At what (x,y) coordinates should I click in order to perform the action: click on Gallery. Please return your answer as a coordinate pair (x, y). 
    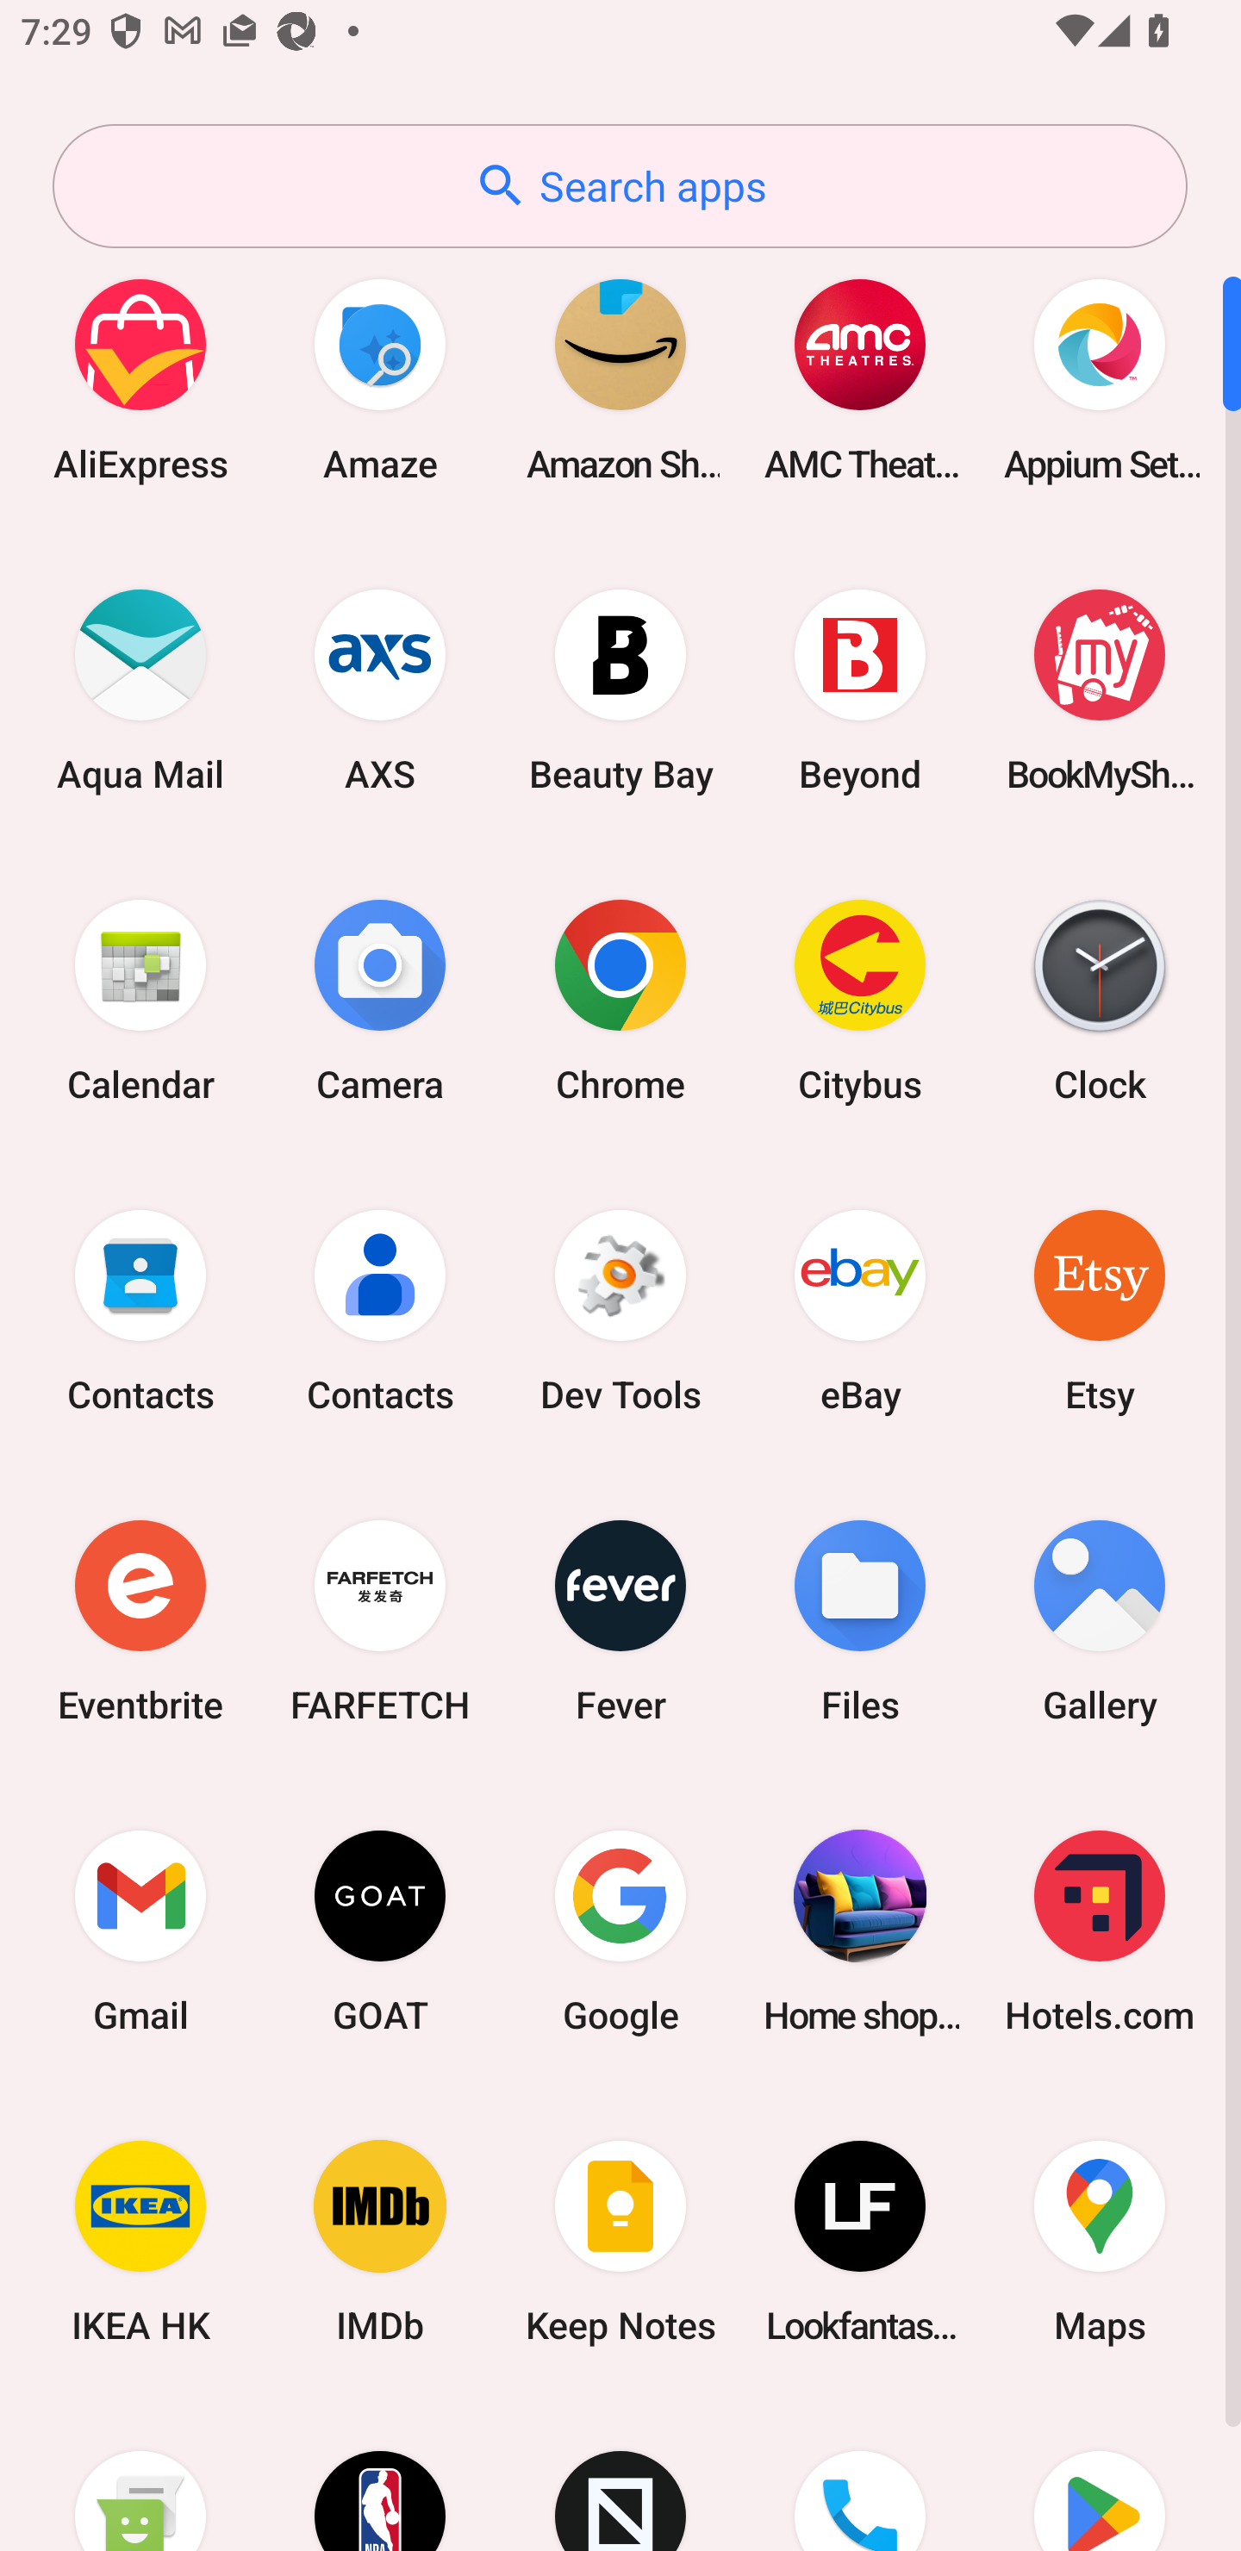
    Looking at the image, I should click on (1100, 1620).